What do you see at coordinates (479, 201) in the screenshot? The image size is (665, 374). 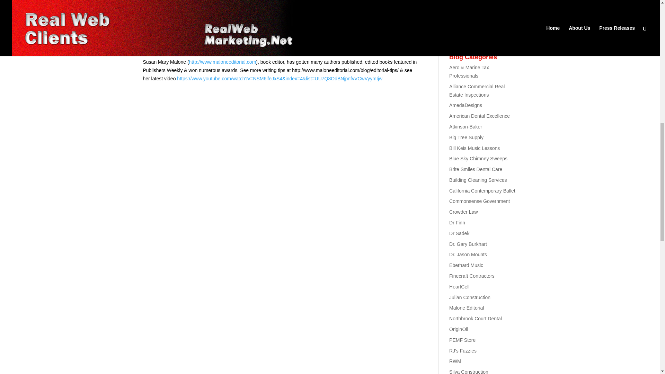 I see `Commonsense Government` at bounding box center [479, 201].